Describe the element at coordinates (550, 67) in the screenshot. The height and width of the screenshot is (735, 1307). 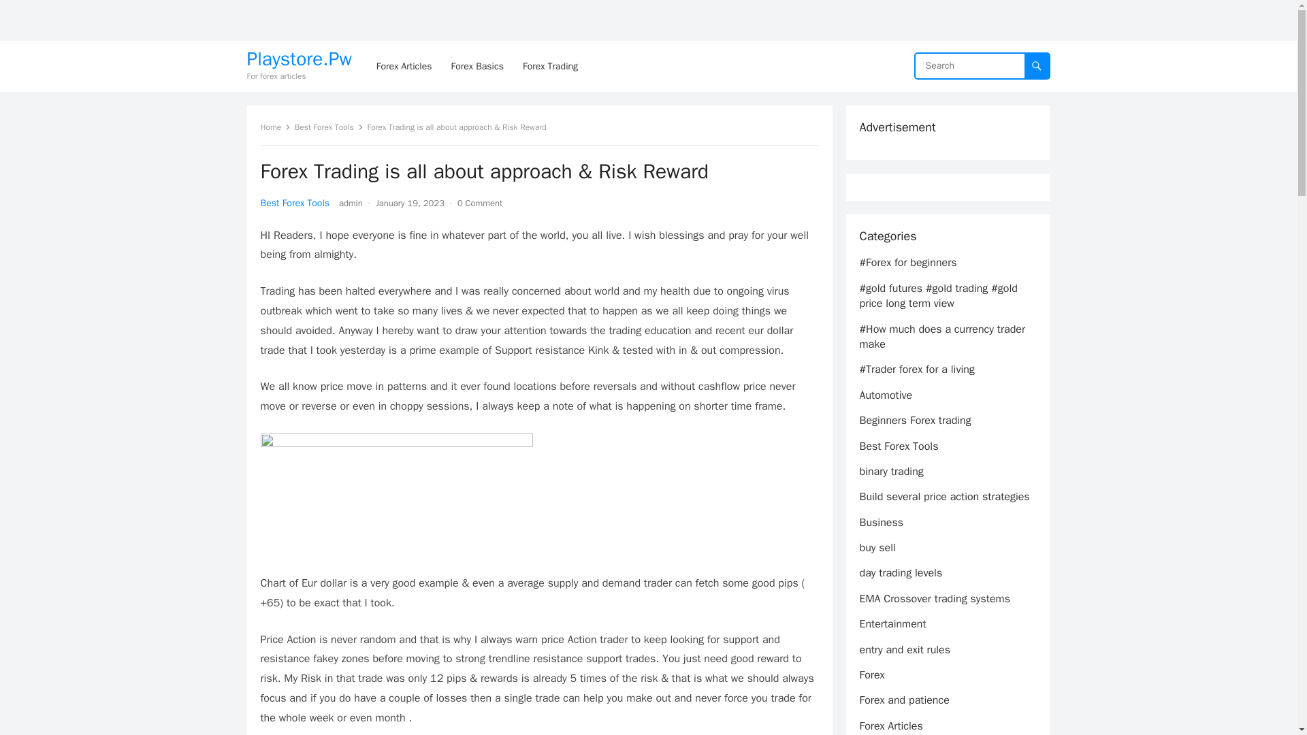
I see `Forex Trading` at that location.